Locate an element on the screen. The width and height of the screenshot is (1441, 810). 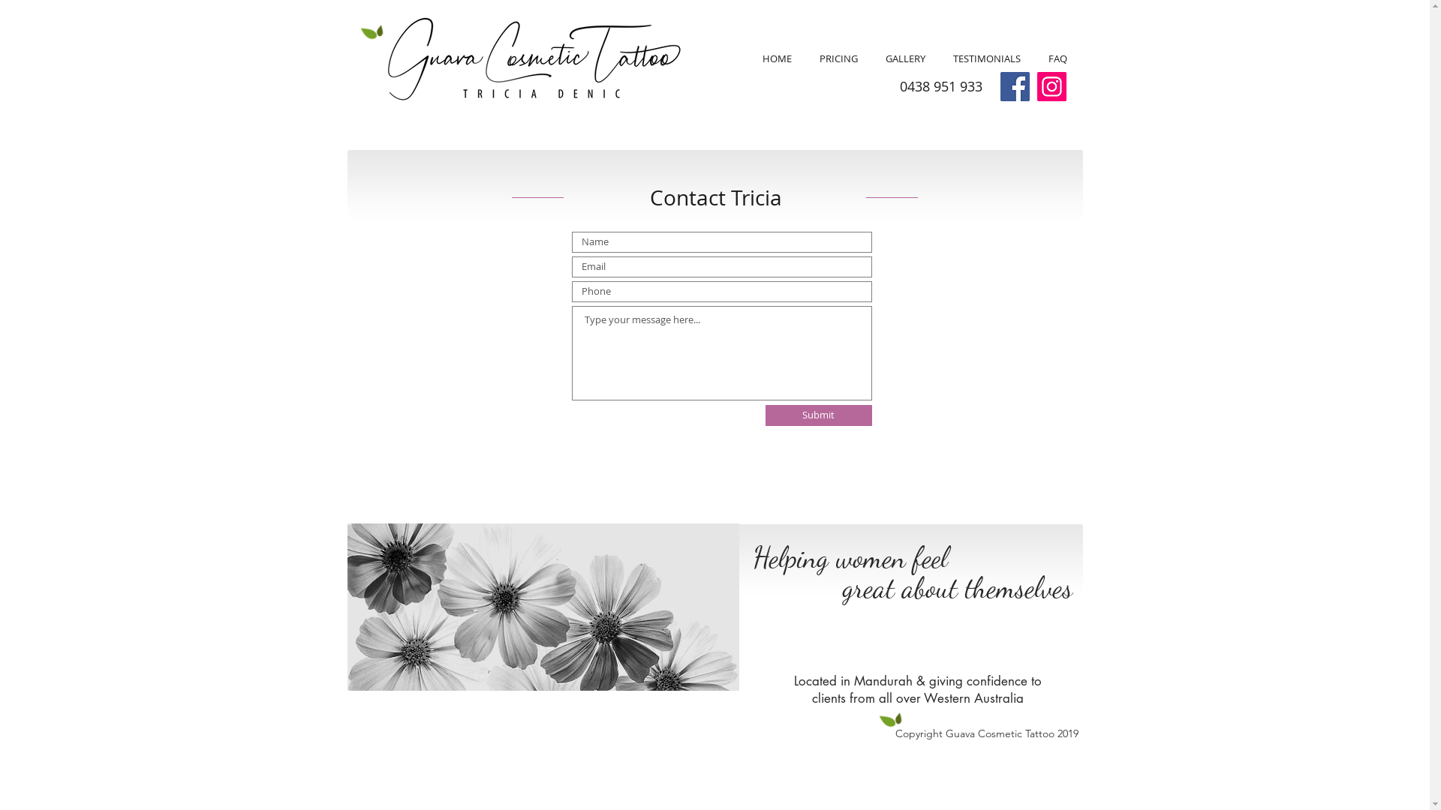
HOME is located at coordinates (778, 58).